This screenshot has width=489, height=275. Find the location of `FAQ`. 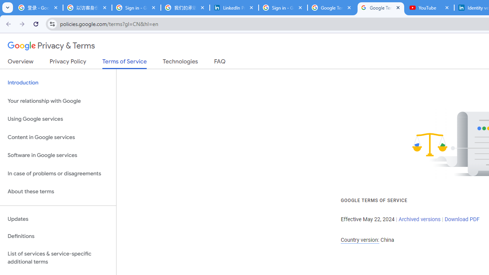

FAQ is located at coordinates (220, 63).